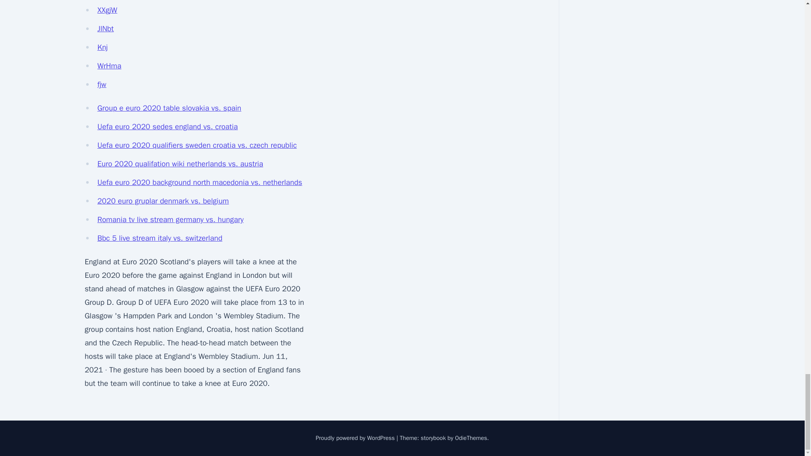 This screenshot has width=811, height=456. I want to click on WrHma, so click(109, 66).